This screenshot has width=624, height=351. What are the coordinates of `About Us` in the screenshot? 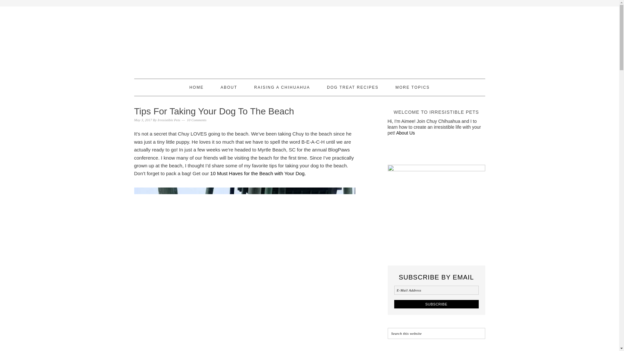 It's located at (406, 133).